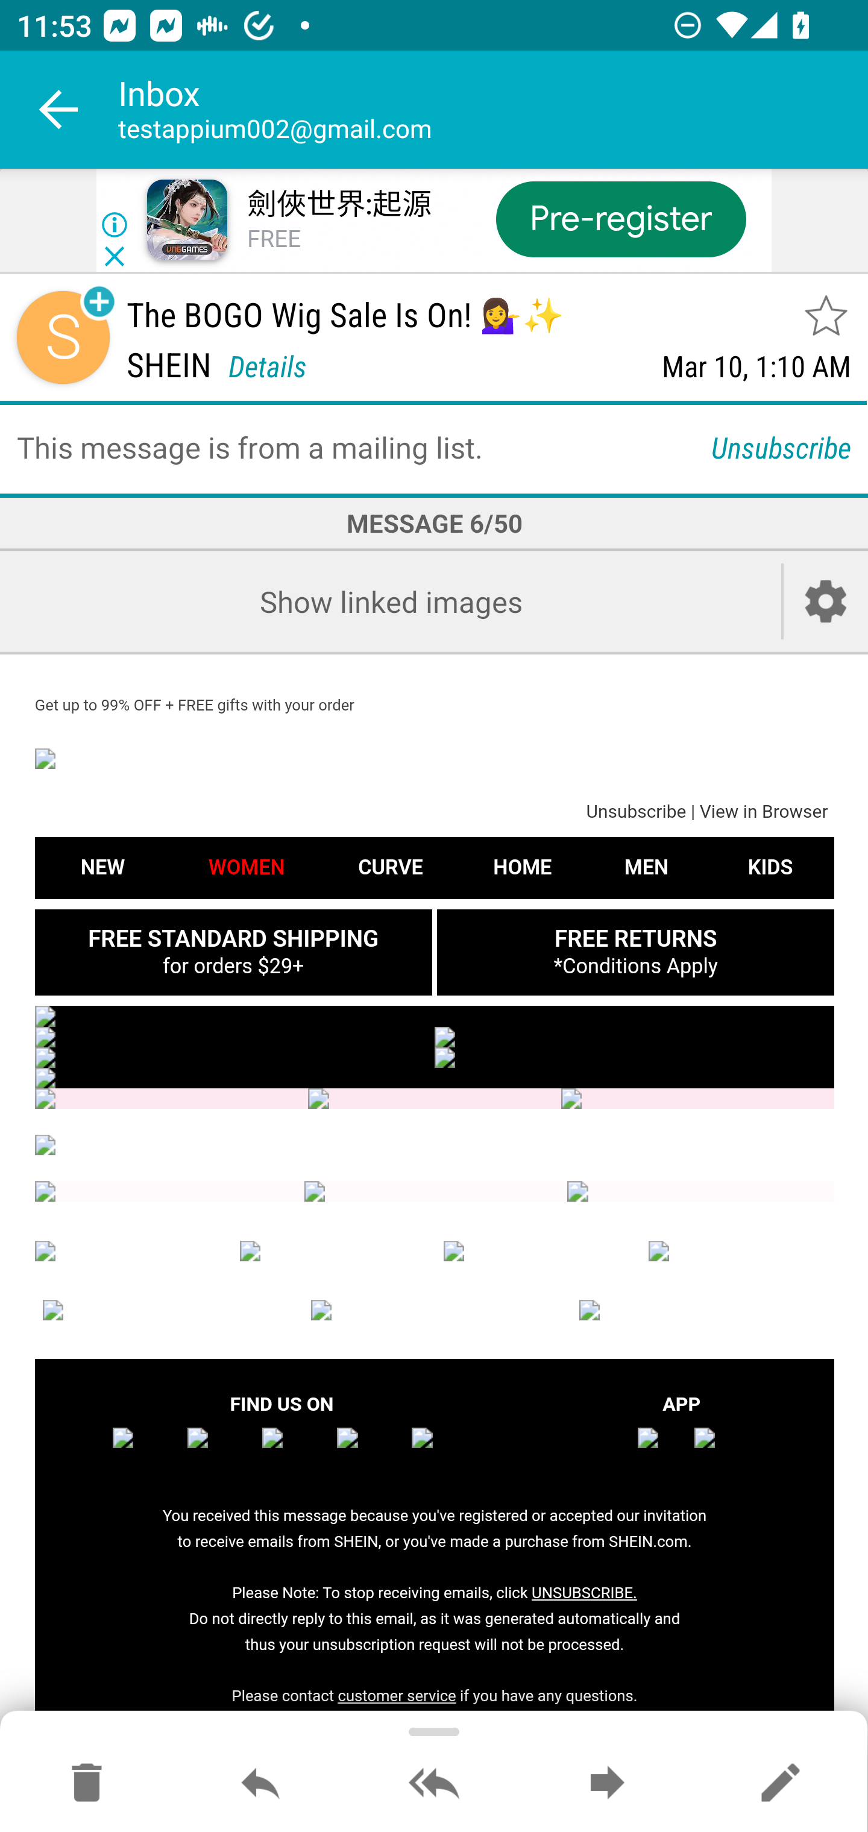 Image resolution: width=868 pixels, height=1832 pixels. Describe the element at coordinates (233, 965) in the screenshot. I see `for orders $29+` at that location.